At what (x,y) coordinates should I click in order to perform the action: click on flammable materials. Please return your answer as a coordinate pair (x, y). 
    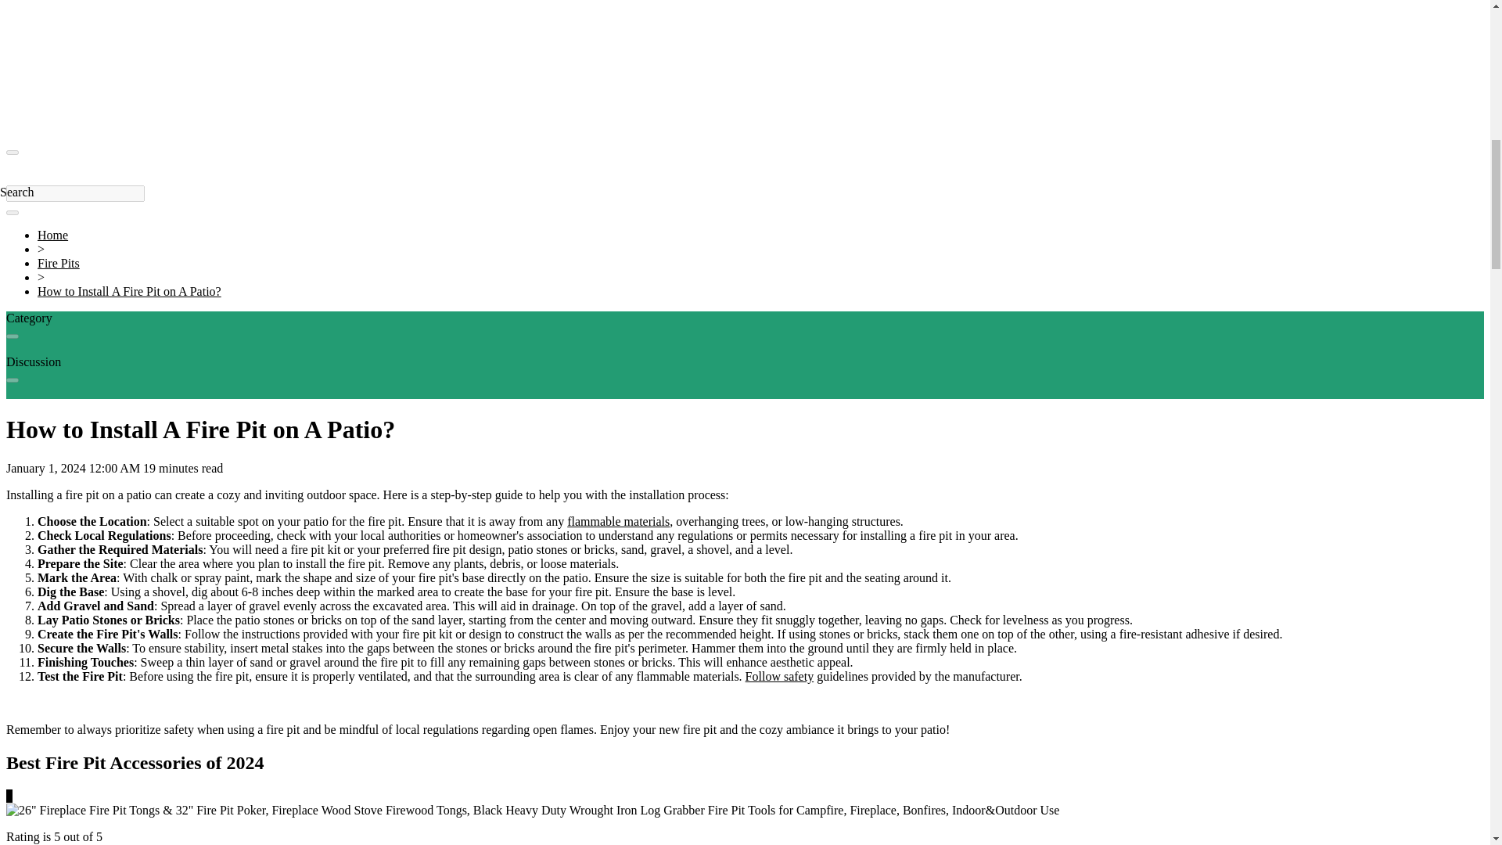
    Looking at the image, I should click on (618, 521).